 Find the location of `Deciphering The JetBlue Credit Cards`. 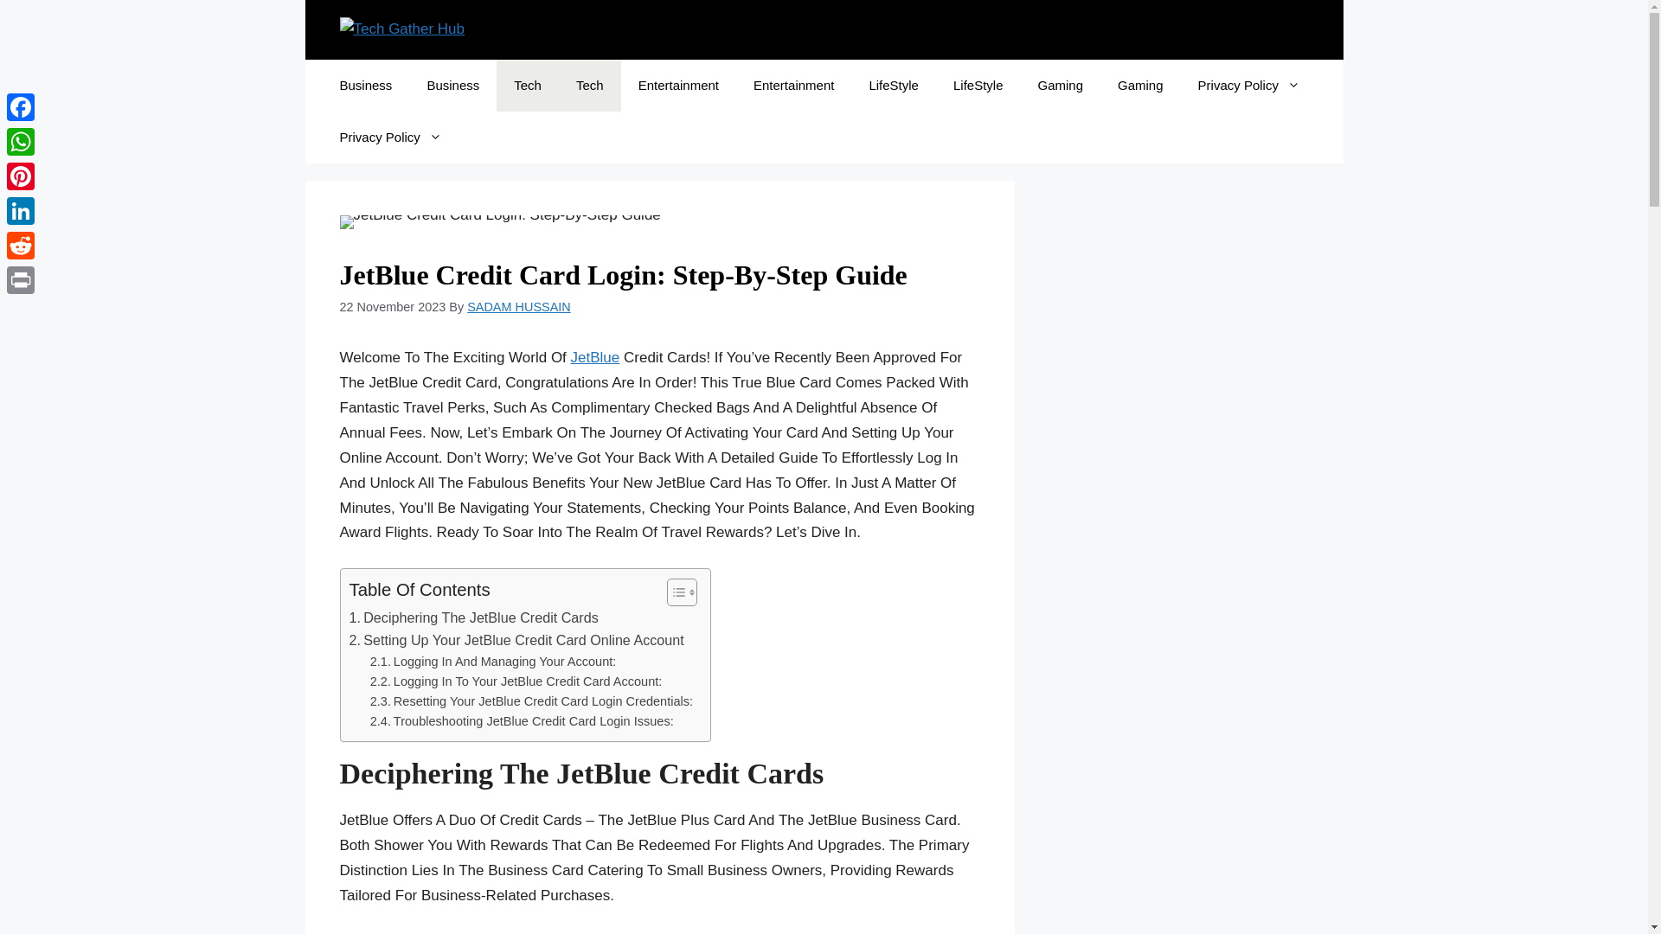

Deciphering The JetBlue Credit Cards is located at coordinates (473, 617).